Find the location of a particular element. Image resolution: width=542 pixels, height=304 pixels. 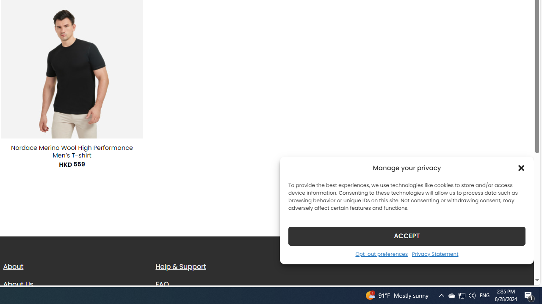

Privacy Statement is located at coordinates (434, 254).